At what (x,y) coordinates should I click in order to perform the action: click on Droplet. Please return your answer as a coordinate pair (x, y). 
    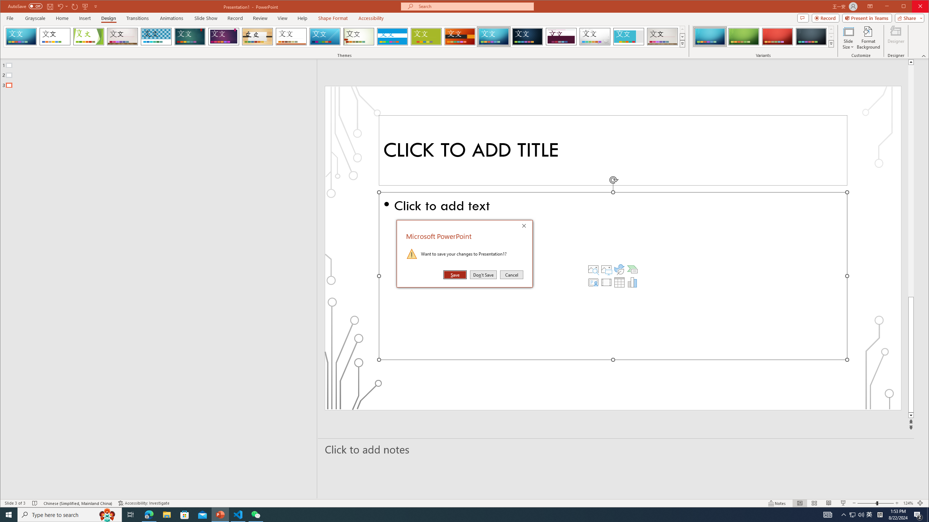
    Looking at the image, I should click on (595, 37).